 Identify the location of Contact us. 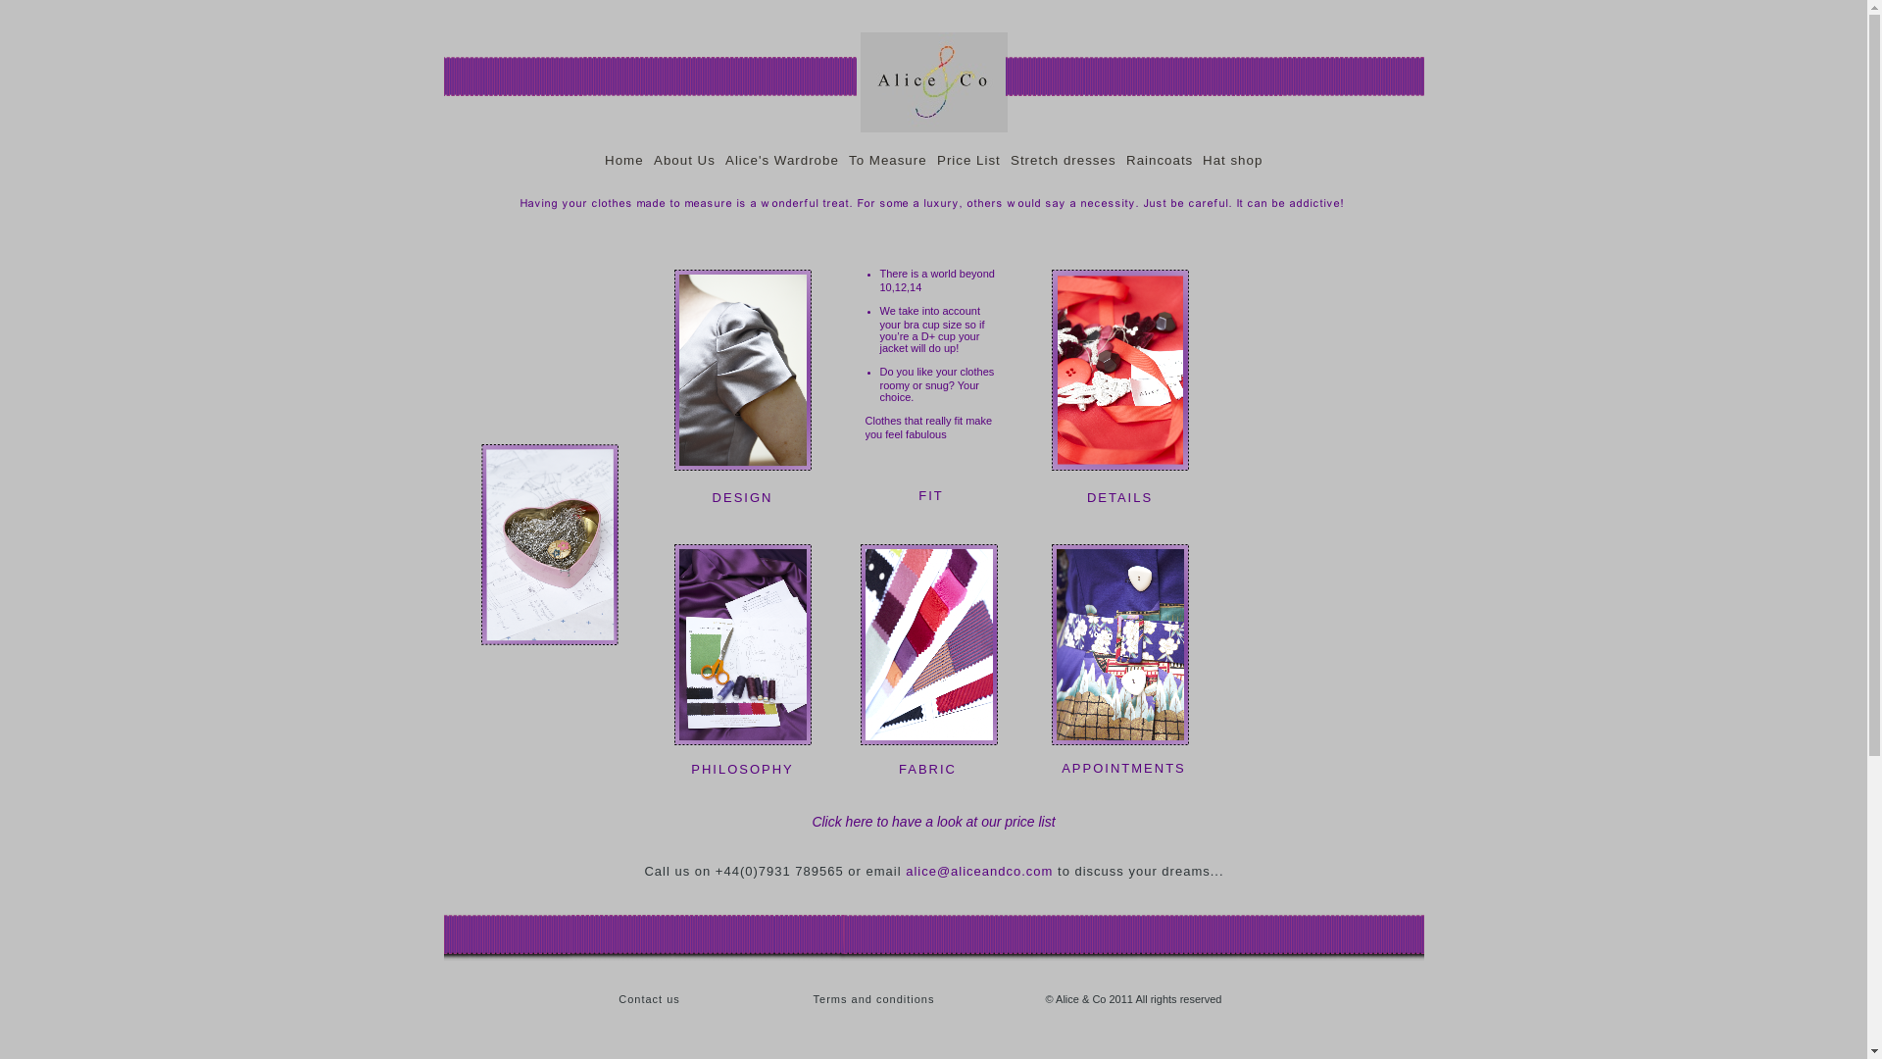
(649, 998).